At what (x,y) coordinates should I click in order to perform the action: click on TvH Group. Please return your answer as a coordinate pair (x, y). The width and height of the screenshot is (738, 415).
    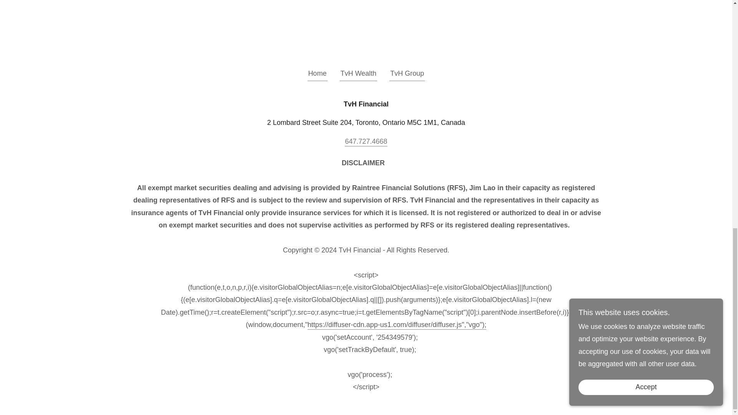
    Looking at the image, I should click on (407, 75).